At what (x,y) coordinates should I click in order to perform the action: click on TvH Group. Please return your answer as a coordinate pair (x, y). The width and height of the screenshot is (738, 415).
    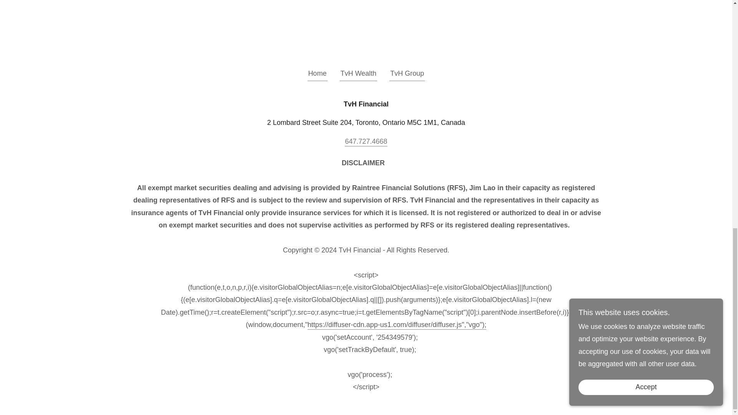
    Looking at the image, I should click on (407, 75).